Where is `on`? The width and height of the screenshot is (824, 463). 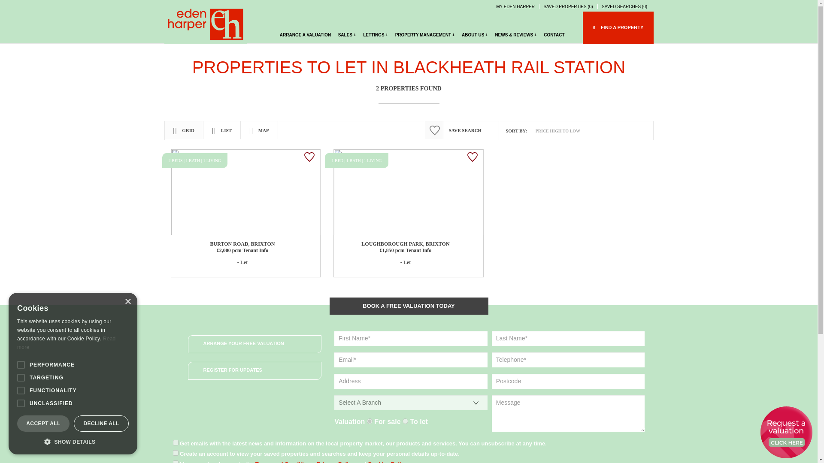 on is located at coordinates (175, 442).